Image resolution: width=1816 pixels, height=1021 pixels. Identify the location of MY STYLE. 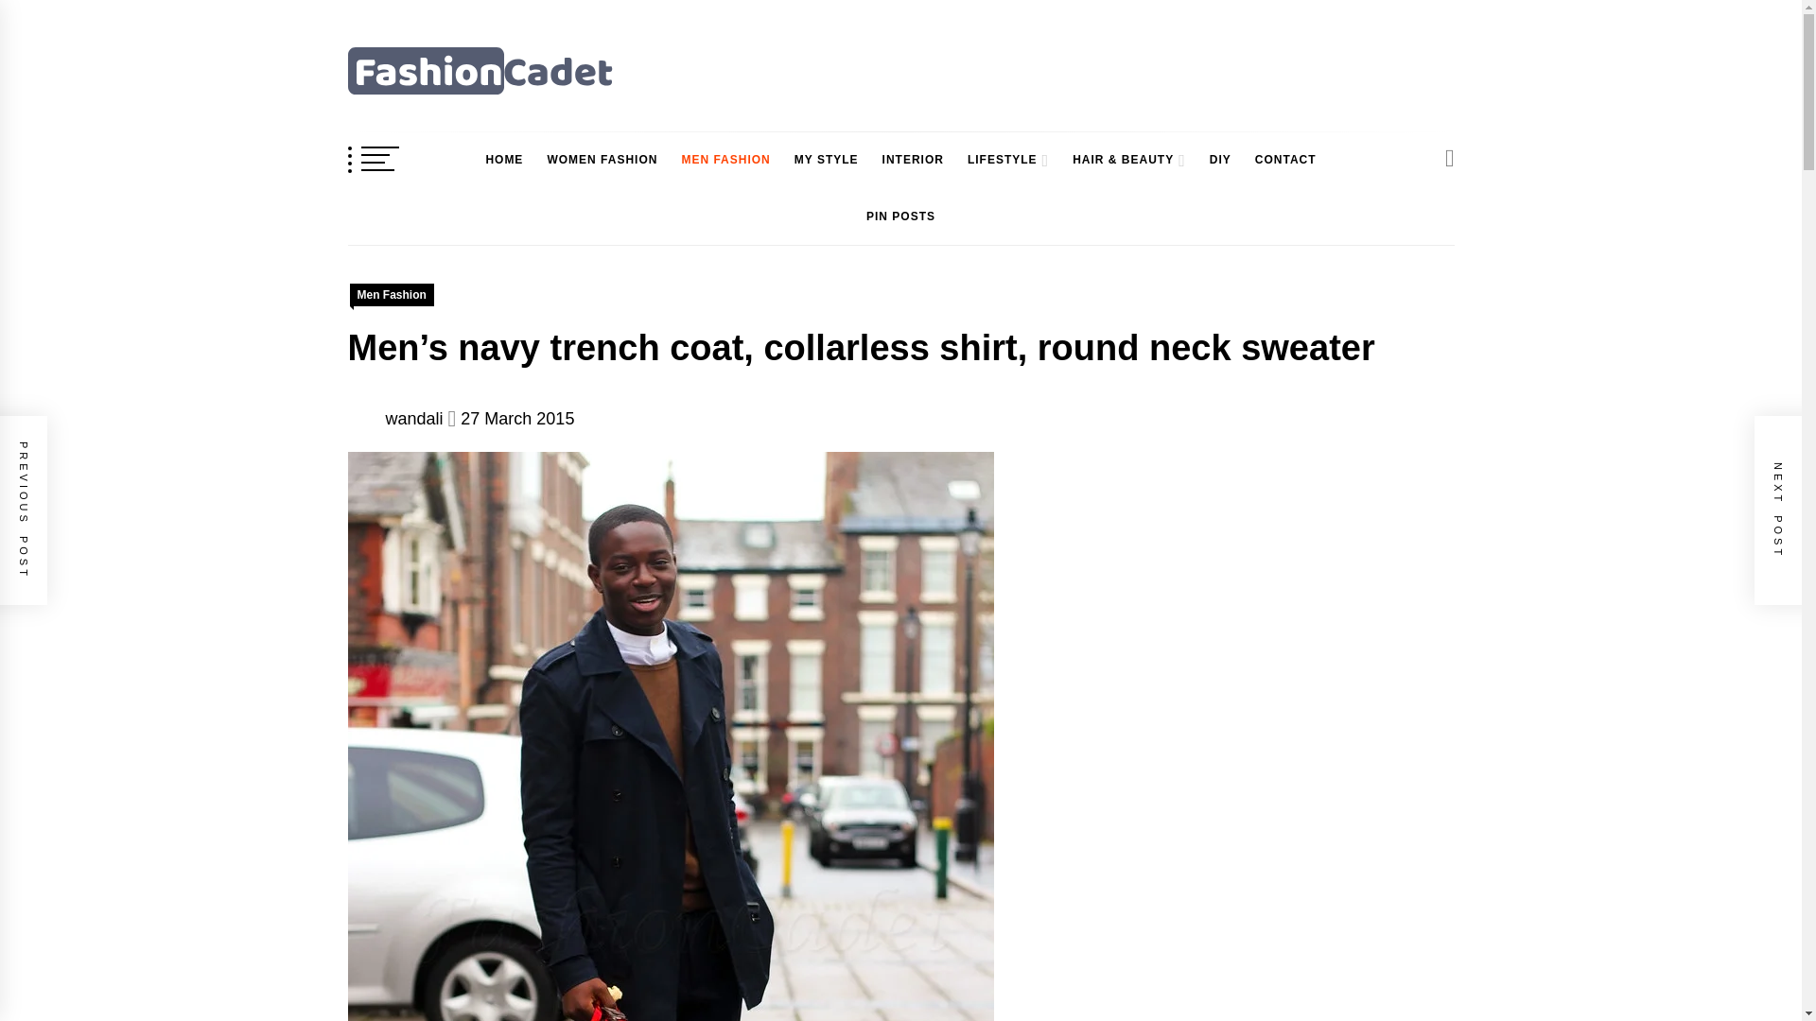
(826, 160).